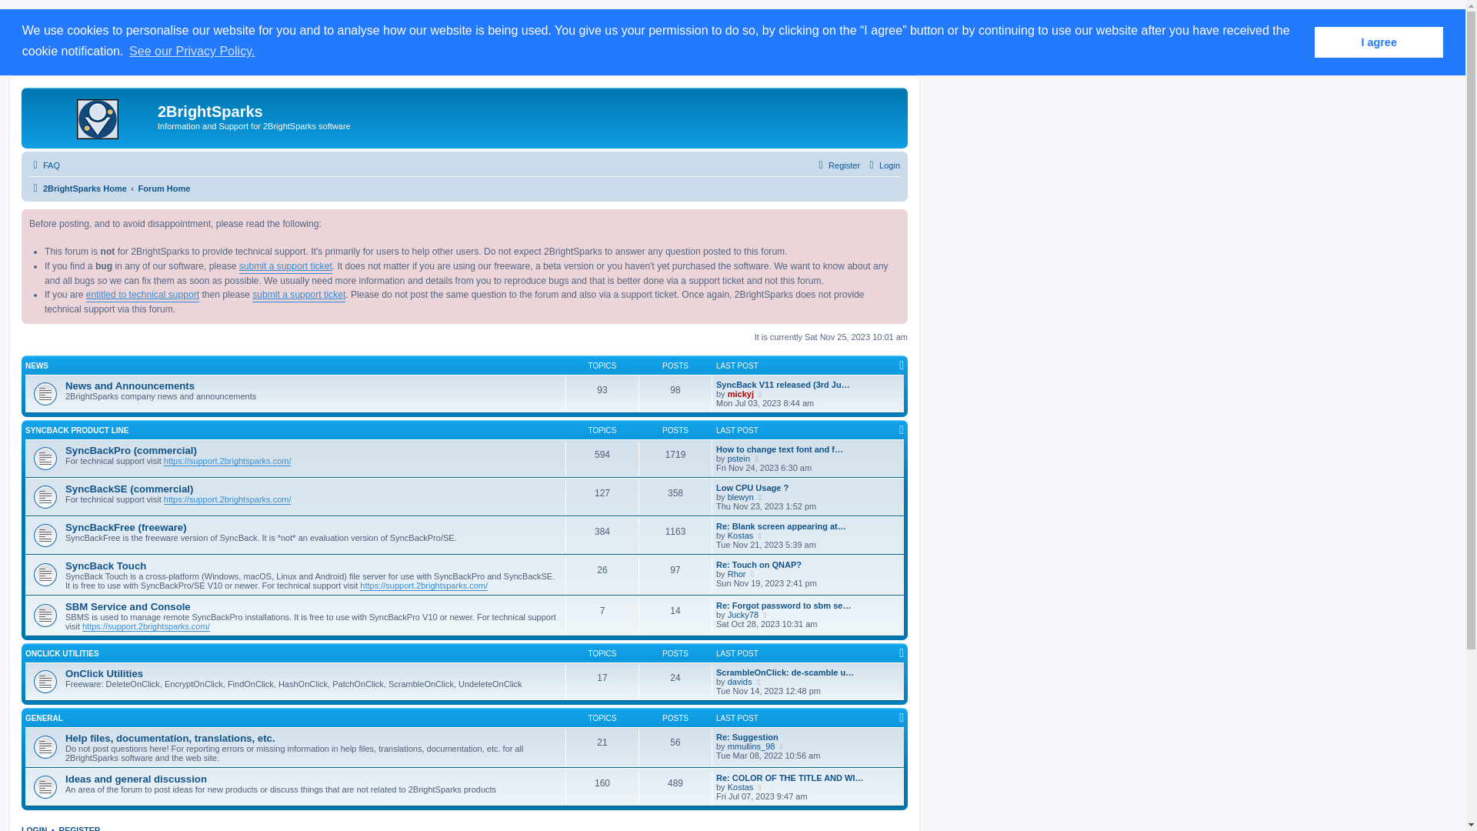  What do you see at coordinates (766, 615) in the screenshot?
I see `View the latest post` at bounding box center [766, 615].